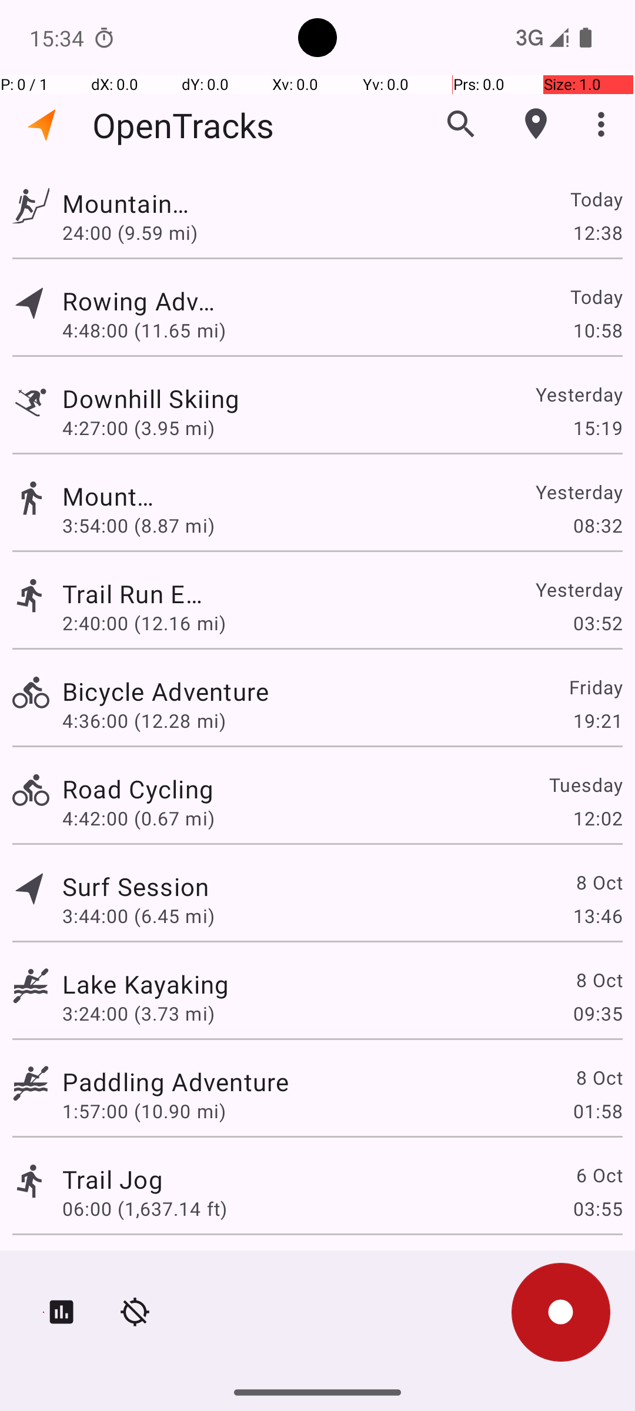 This screenshot has width=635, height=1411. What do you see at coordinates (143, 721) in the screenshot?
I see `4:36:00 (12.28 mi)` at bounding box center [143, 721].